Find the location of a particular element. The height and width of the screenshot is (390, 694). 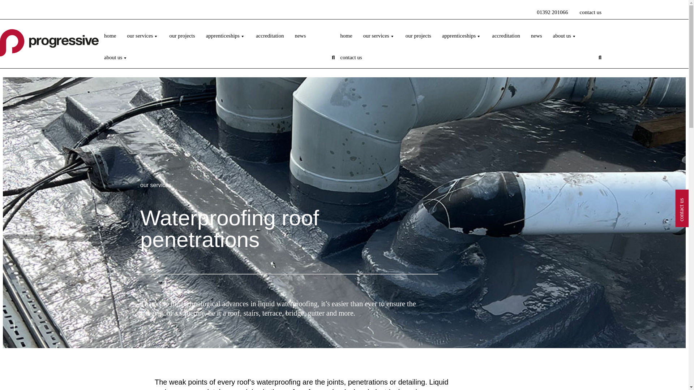

accreditation is located at coordinates (270, 35).